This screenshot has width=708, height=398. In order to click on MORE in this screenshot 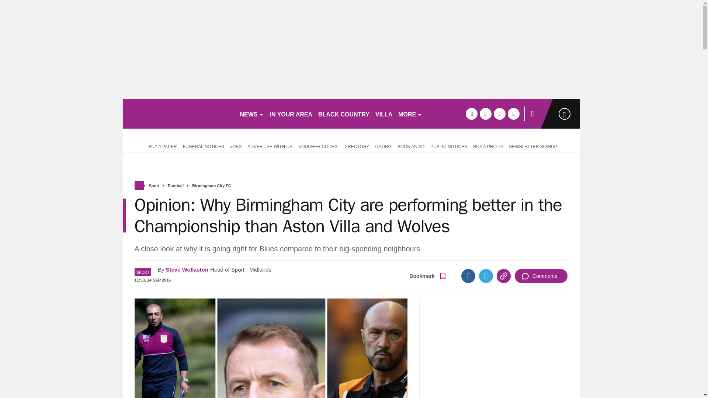, I will do `click(410, 114)`.